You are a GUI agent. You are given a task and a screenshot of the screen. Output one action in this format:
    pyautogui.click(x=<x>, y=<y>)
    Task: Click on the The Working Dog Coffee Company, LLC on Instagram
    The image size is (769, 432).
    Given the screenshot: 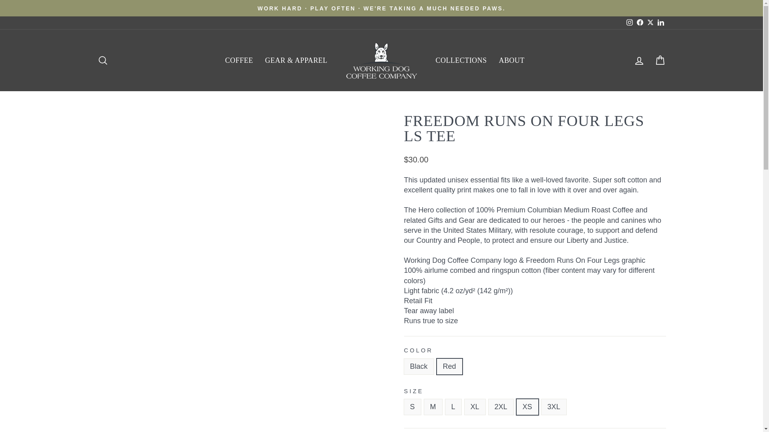 What is the action you would take?
    pyautogui.click(x=629, y=22)
    